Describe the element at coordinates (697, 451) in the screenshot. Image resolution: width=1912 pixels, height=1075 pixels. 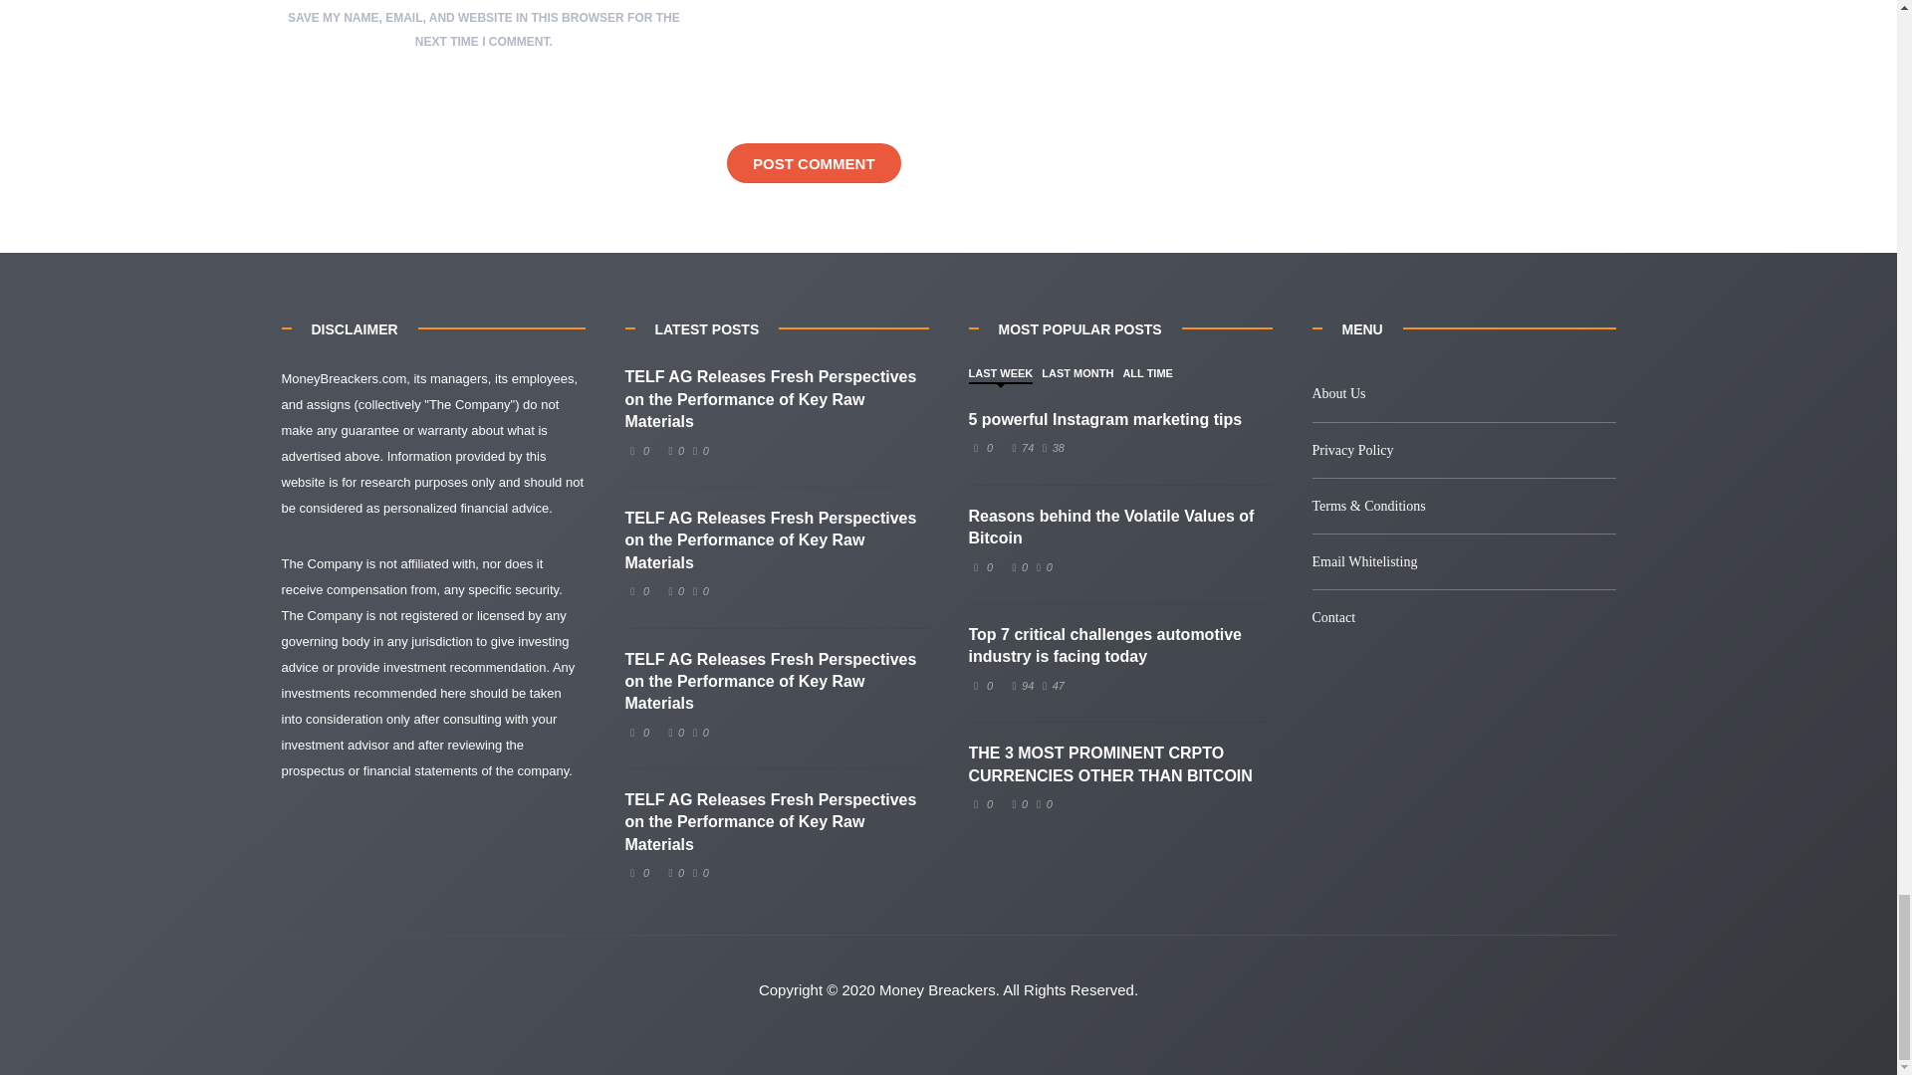
I see `I dislike this` at that location.